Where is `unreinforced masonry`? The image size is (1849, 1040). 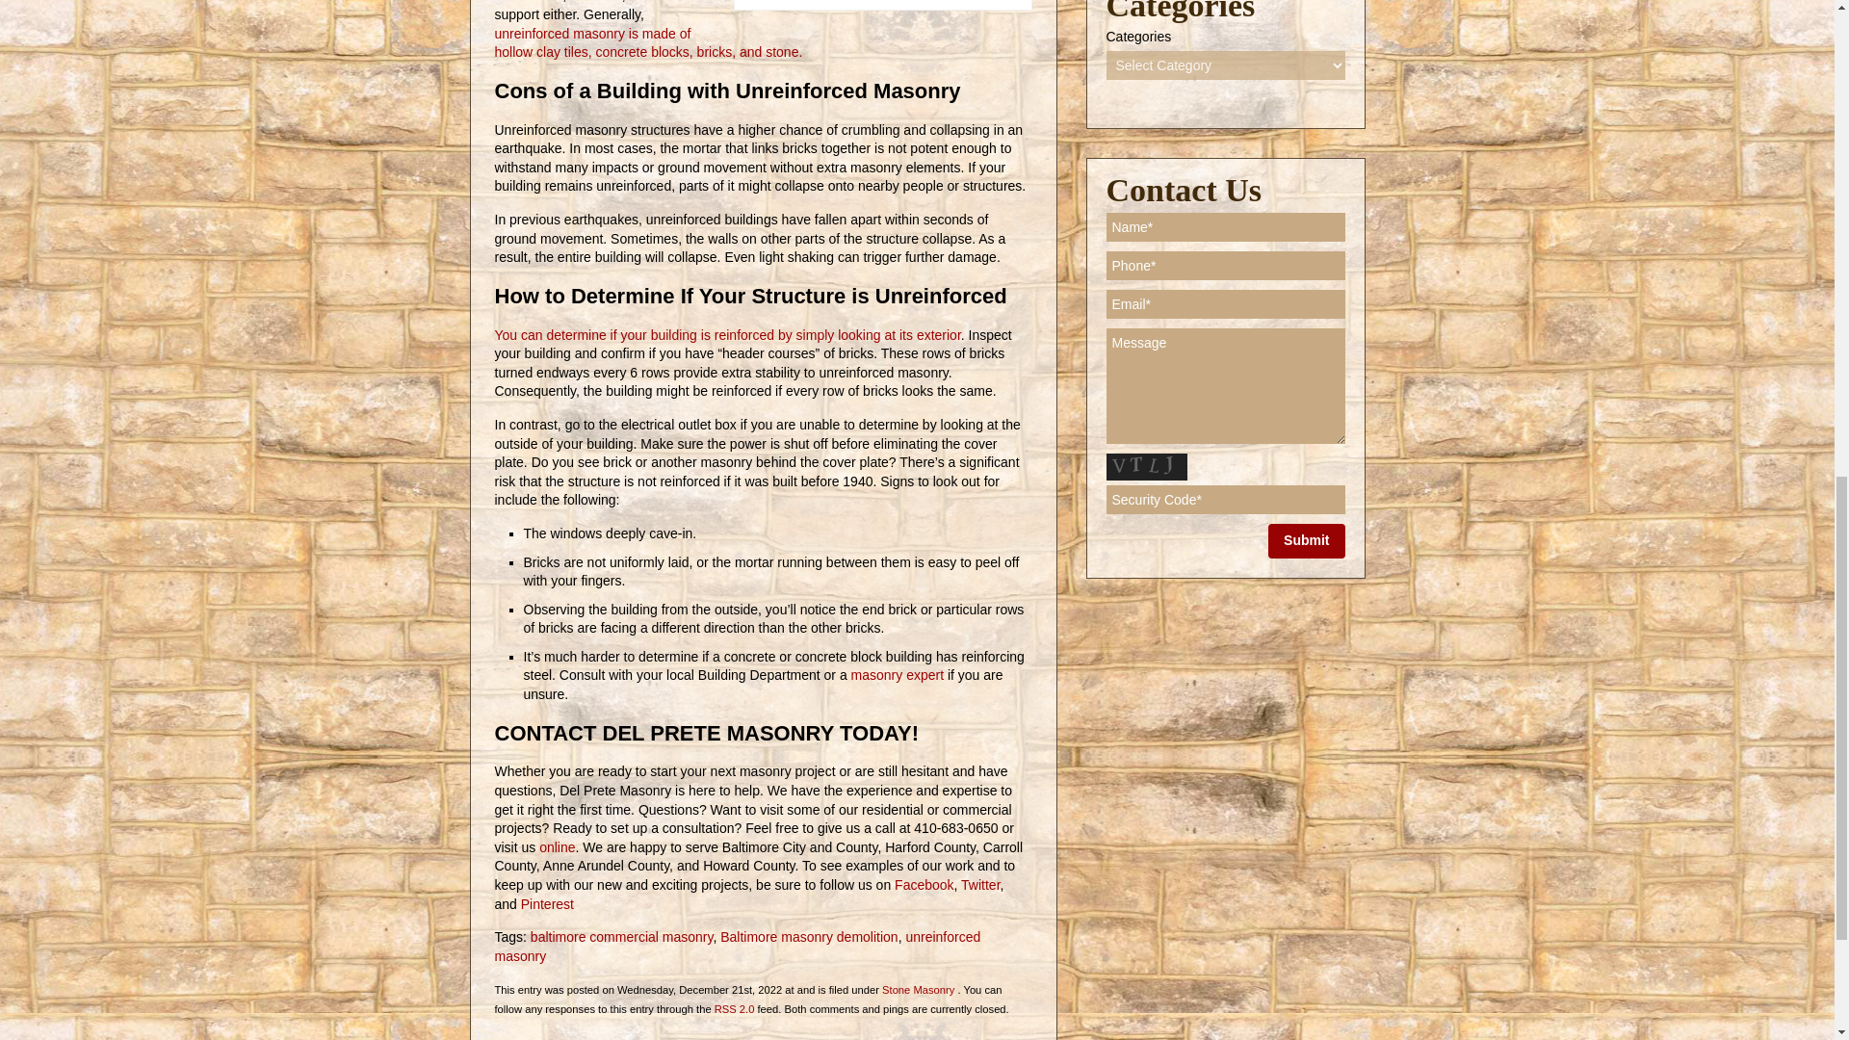
unreinforced masonry is located at coordinates (738, 947).